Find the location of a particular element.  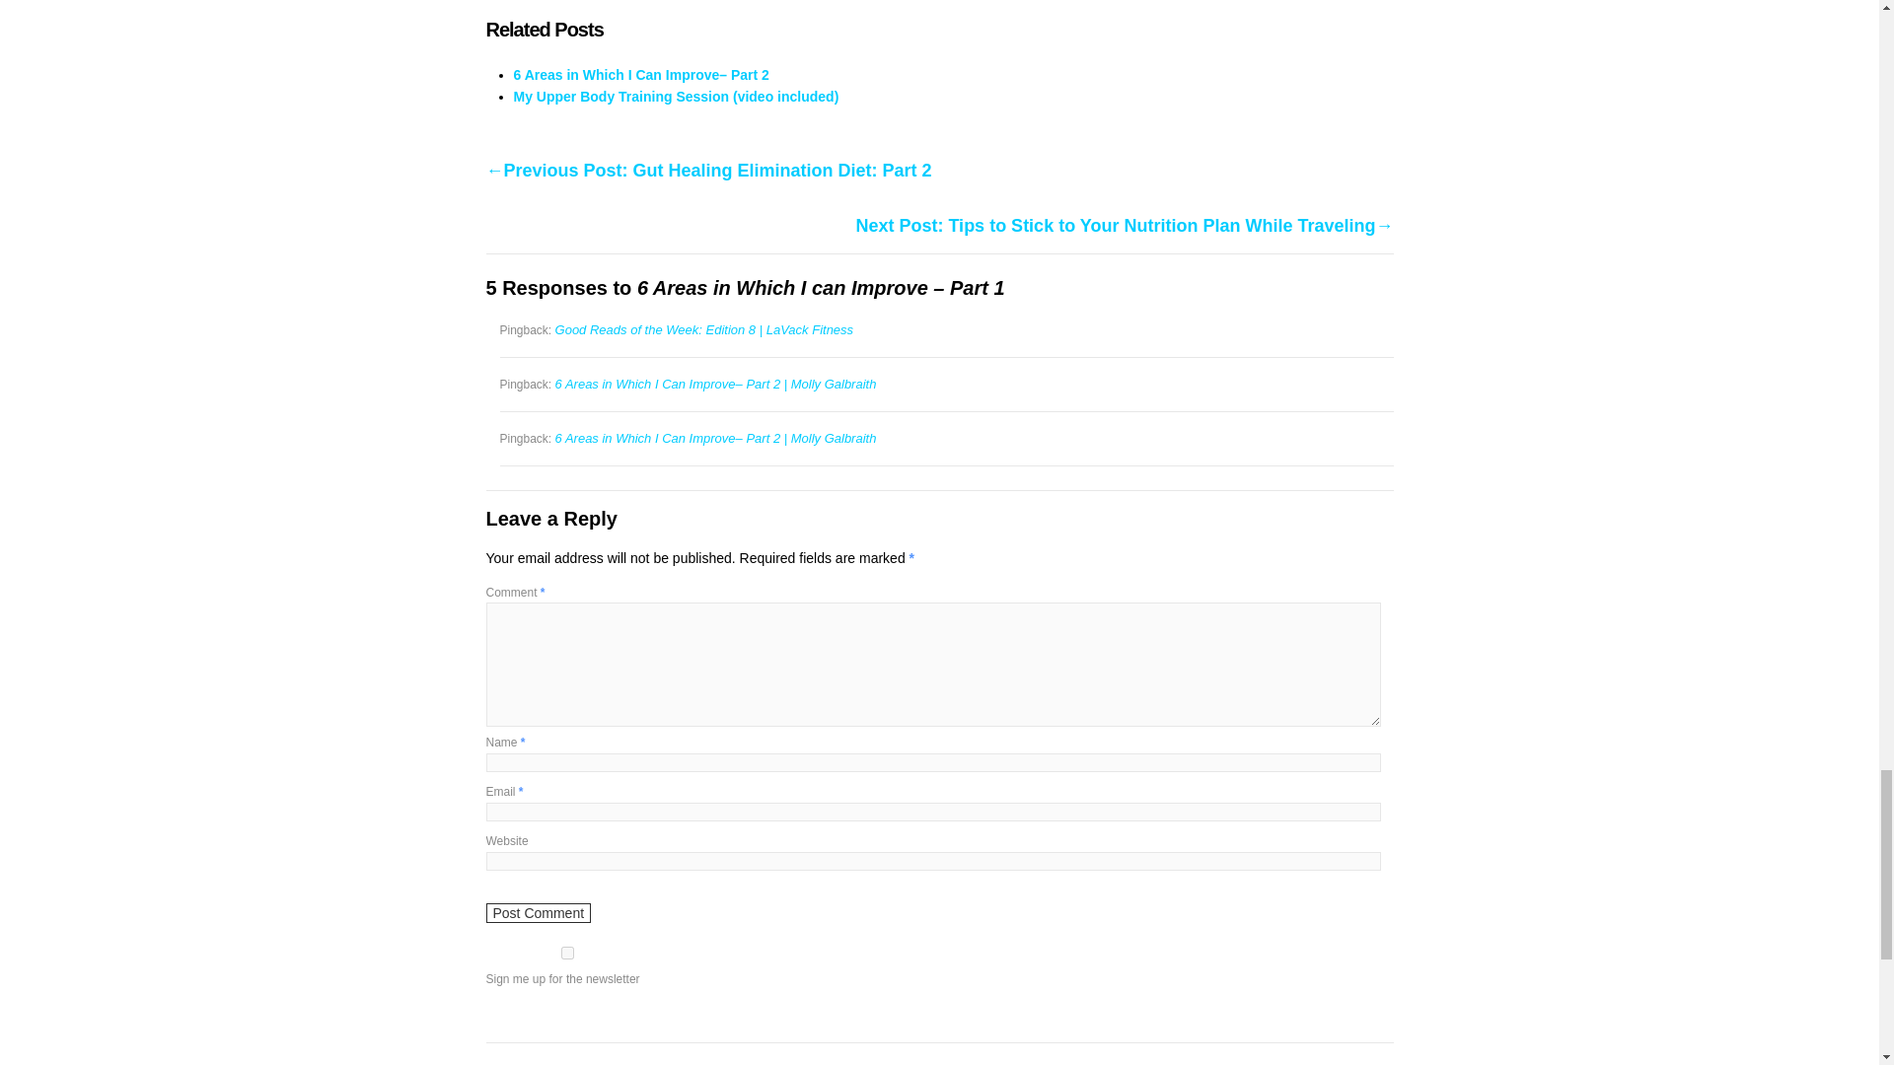

1 is located at coordinates (566, 953).